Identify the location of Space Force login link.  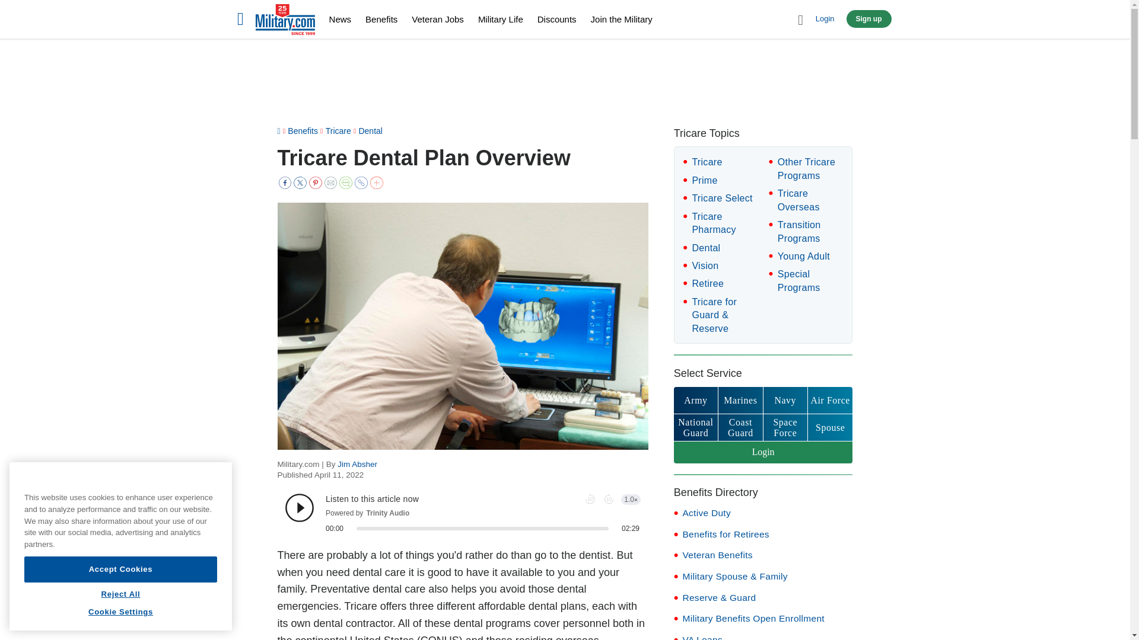
(785, 427).